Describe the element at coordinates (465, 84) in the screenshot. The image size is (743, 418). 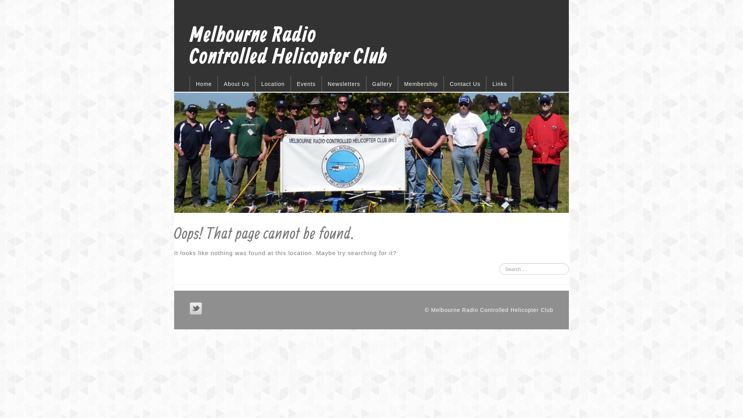
I see `Contact Us` at that location.